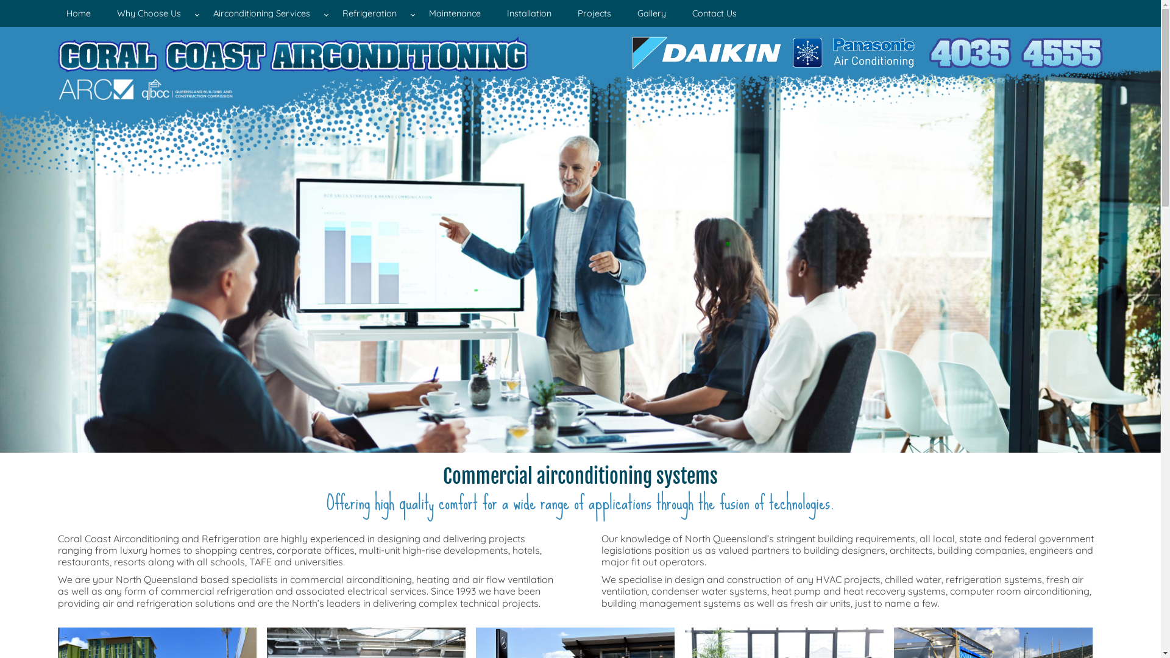 This screenshot has width=1170, height=658. I want to click on Refrigeration, so click(373, 13).